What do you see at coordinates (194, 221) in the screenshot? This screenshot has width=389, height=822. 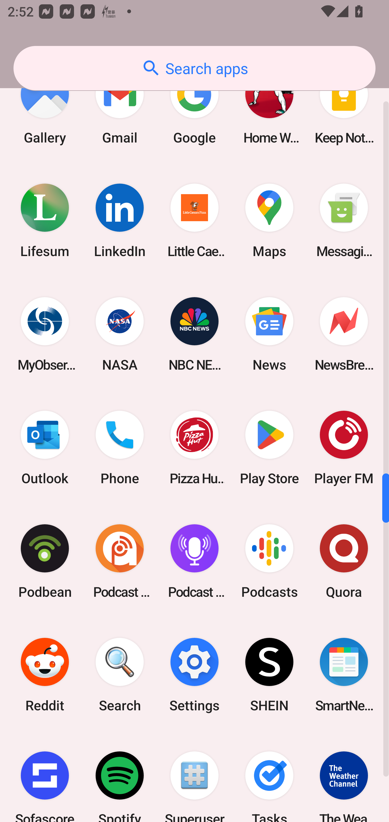 I see `Little Caesars Pizza` at bounding box center [194, 221].